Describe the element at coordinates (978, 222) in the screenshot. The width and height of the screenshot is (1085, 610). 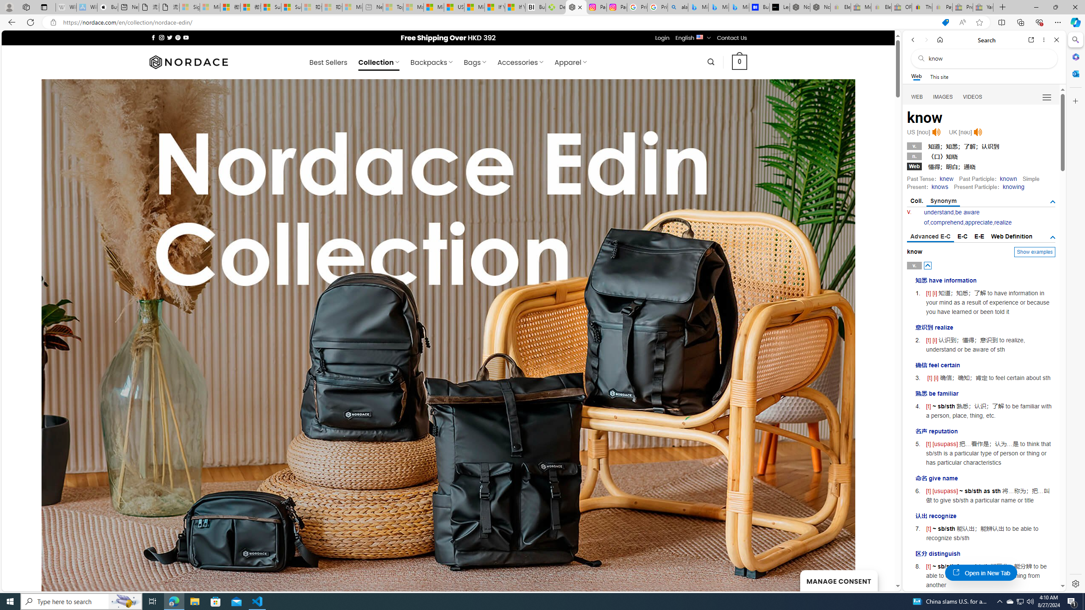
I see `appreciate` at that location.